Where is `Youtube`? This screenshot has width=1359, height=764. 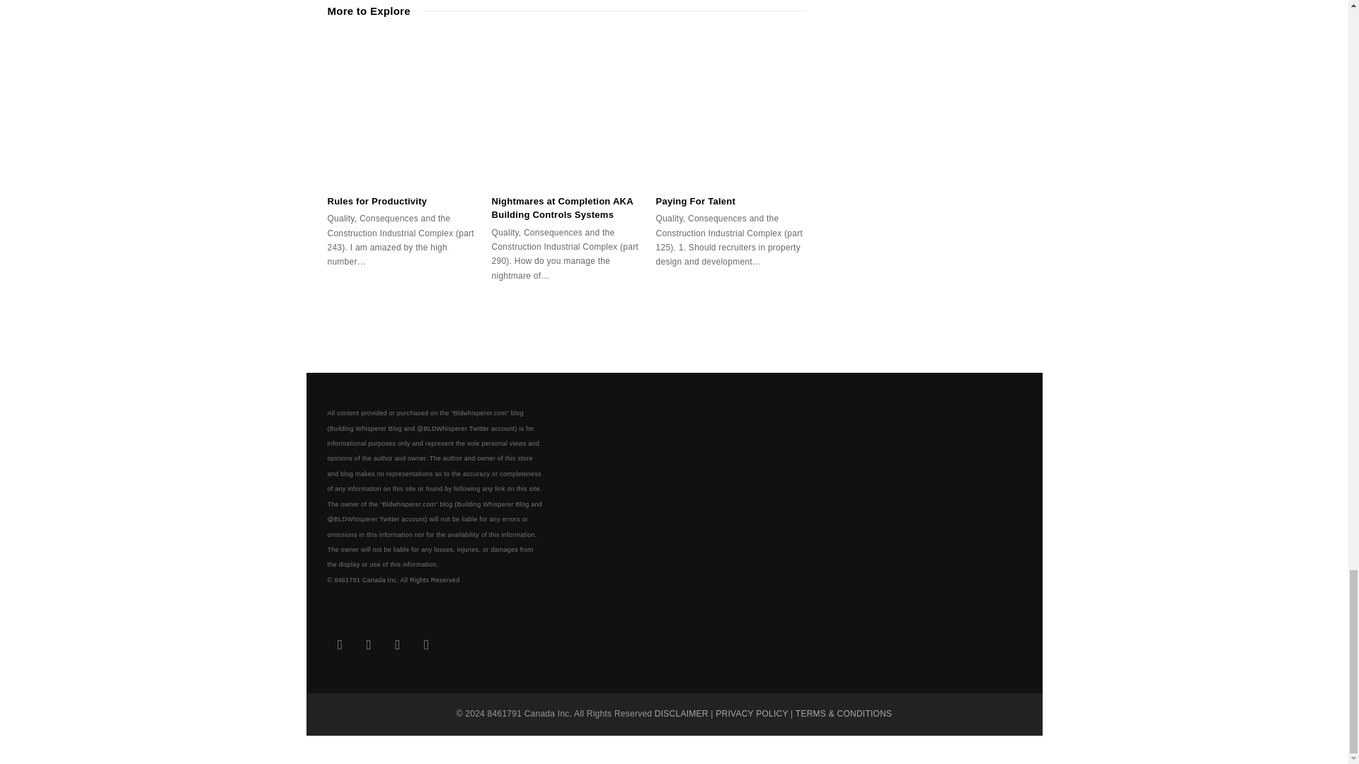 Youtube is located at coordinates (397, 645).